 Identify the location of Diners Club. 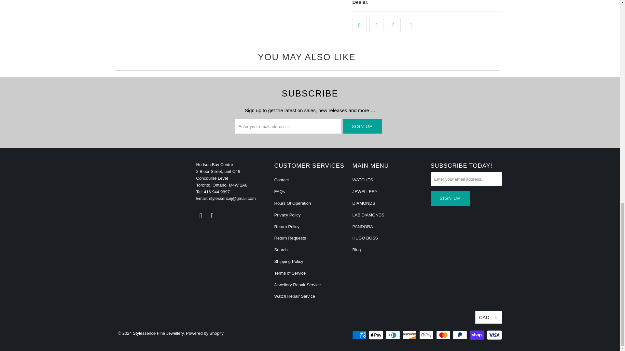
(393, 335).